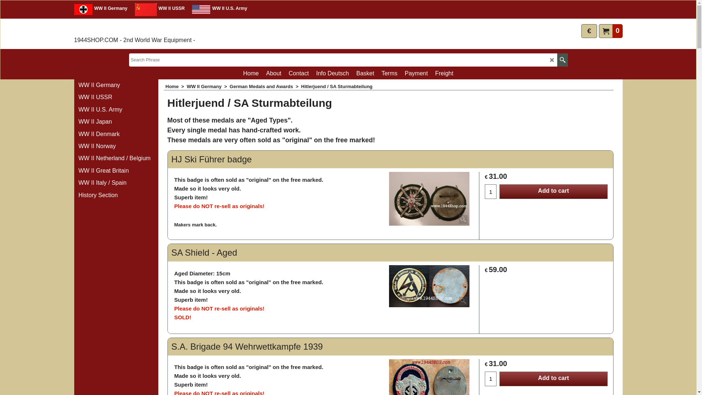 Image resolution: width=702 pixels, height=395 pixels. Describe the element at coordinates (554, 379) in the screenshot. I see `Add to cart` at that location.